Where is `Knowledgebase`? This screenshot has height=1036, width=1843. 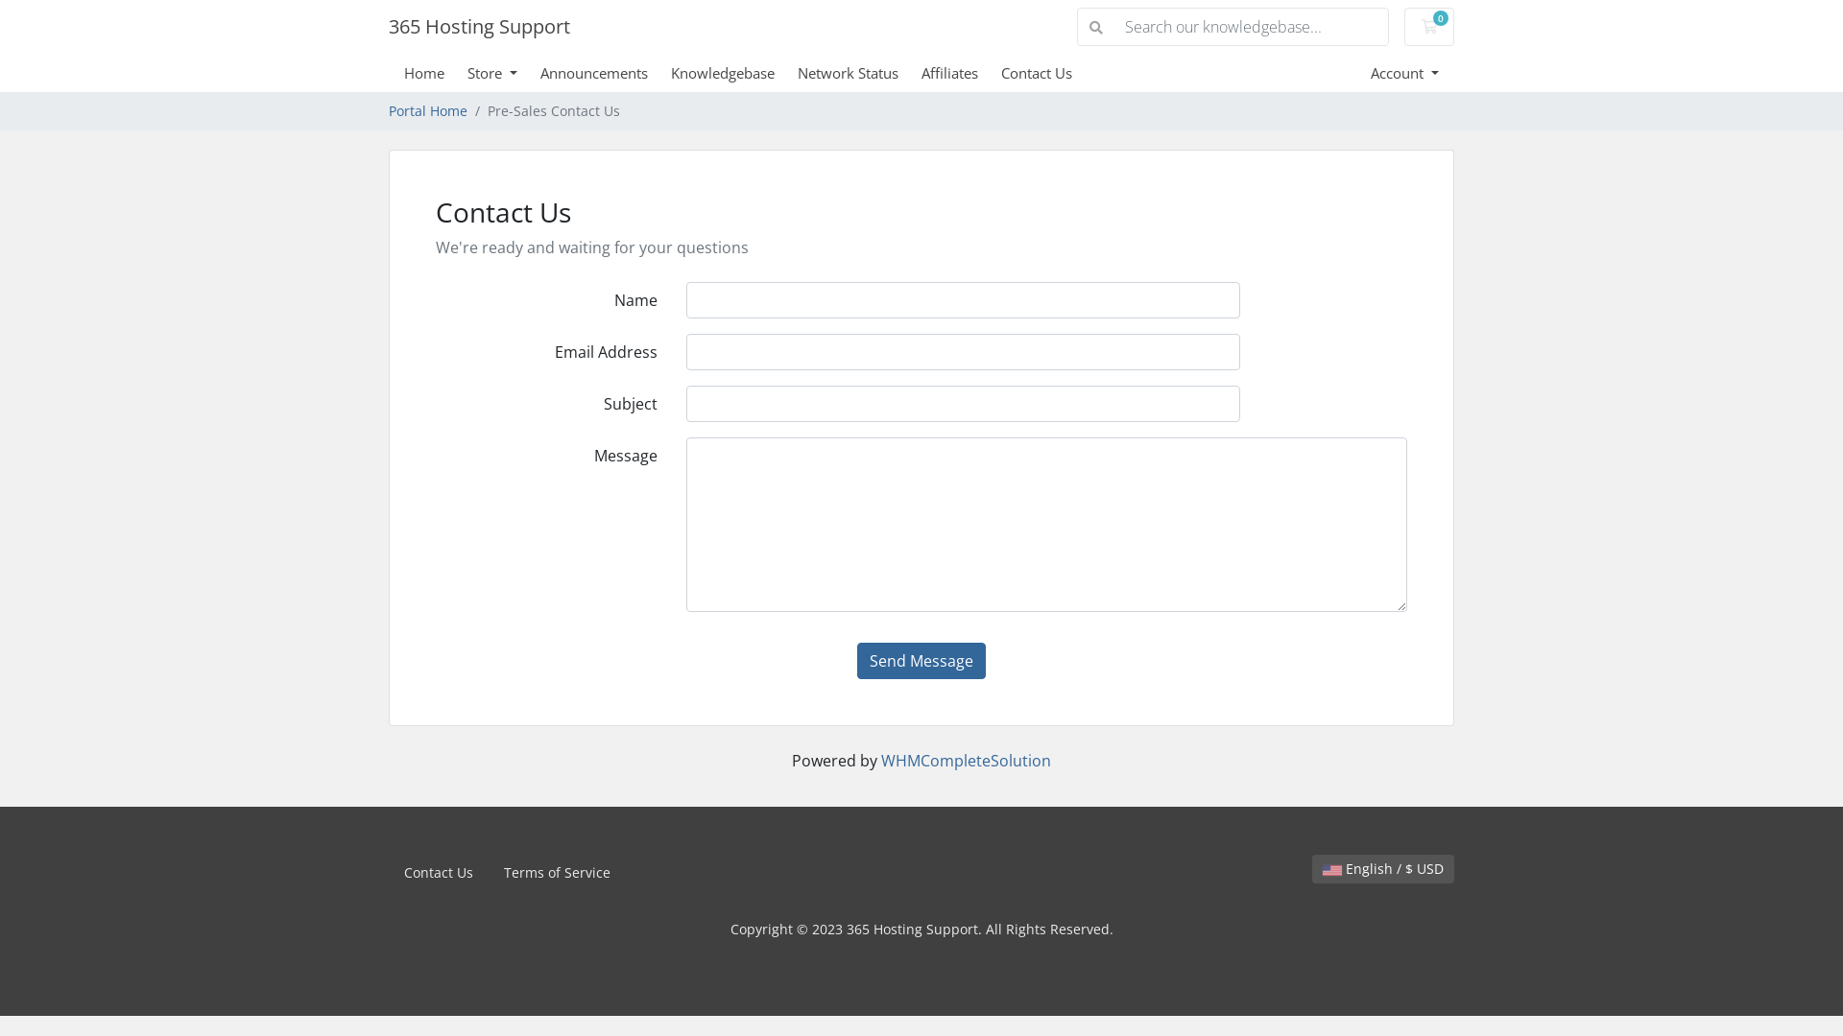
Knowledgebase is located at coordinates (734, 73).